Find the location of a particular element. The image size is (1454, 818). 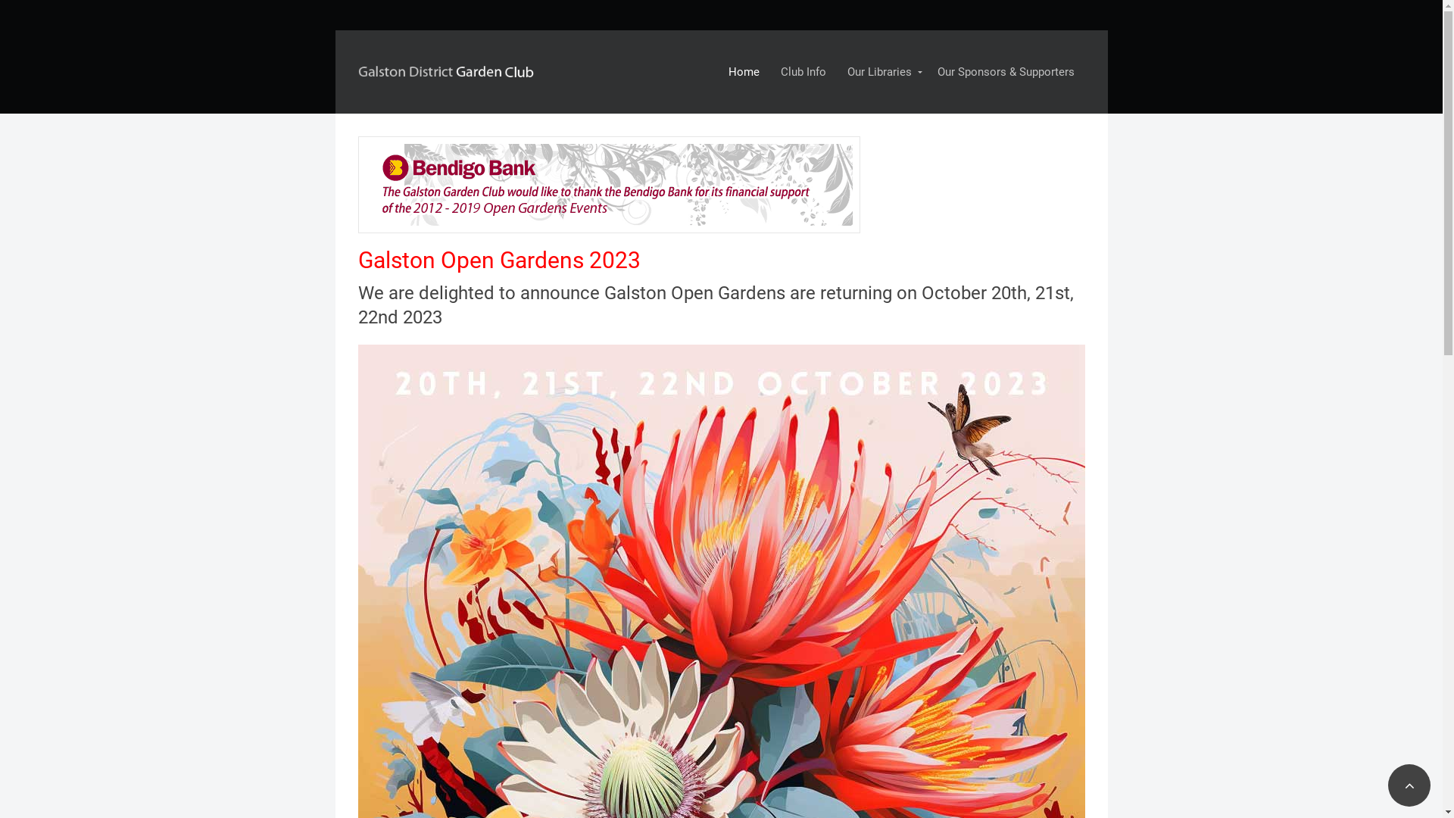

Our Sponsors & Supporters is located at coordinates (1006, 72).